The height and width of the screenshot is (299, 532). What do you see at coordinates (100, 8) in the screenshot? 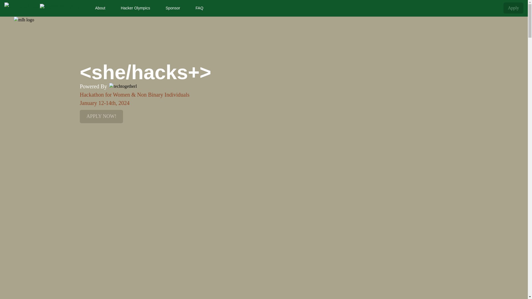
I see `About` at bounding box center [100, 8].